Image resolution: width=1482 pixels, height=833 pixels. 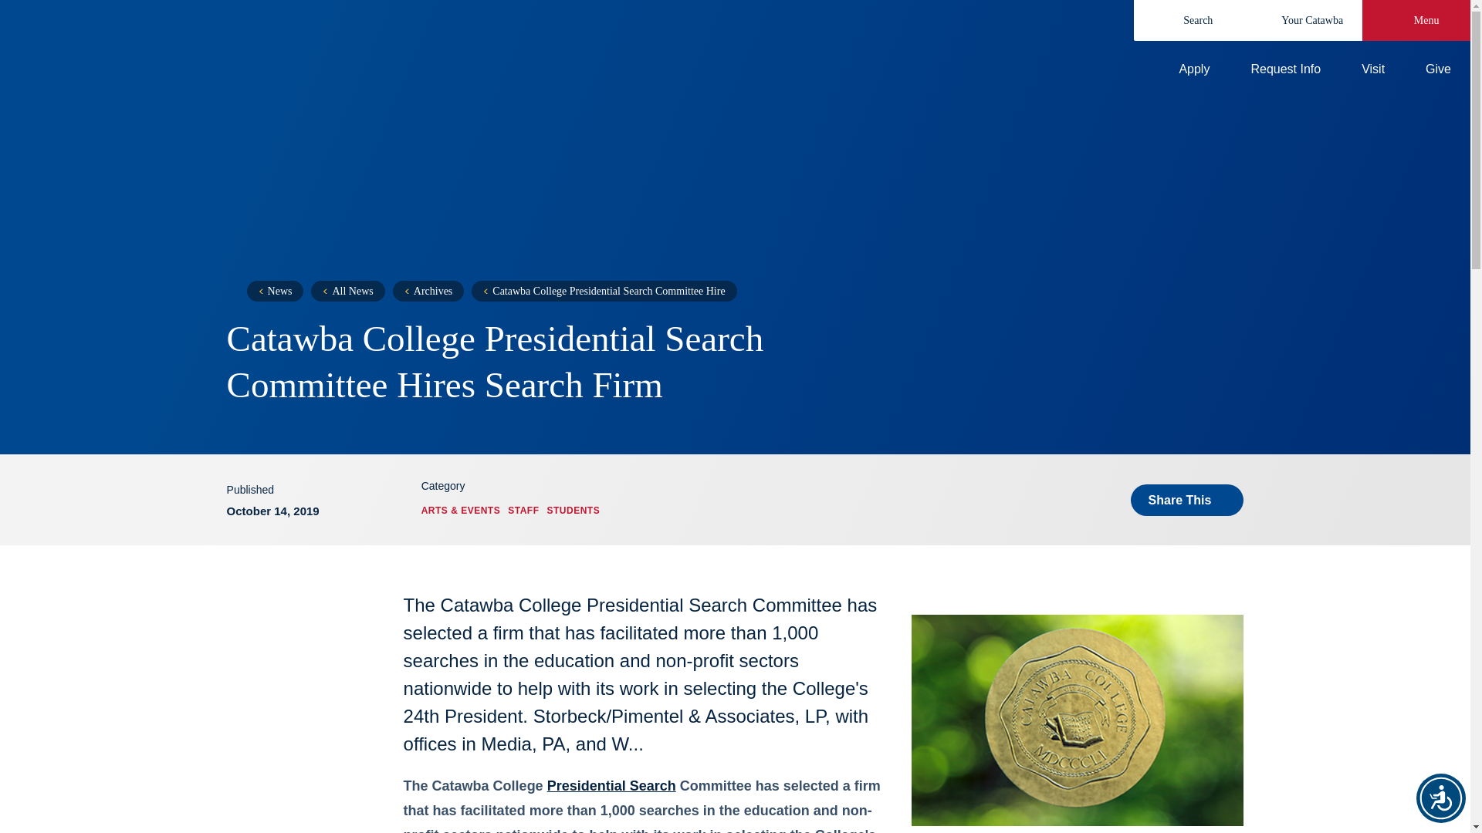 What do you see at coordinates (1301, 20) in the screenshot?
I see `Your Catawba` at bounding box center [1301, 20].